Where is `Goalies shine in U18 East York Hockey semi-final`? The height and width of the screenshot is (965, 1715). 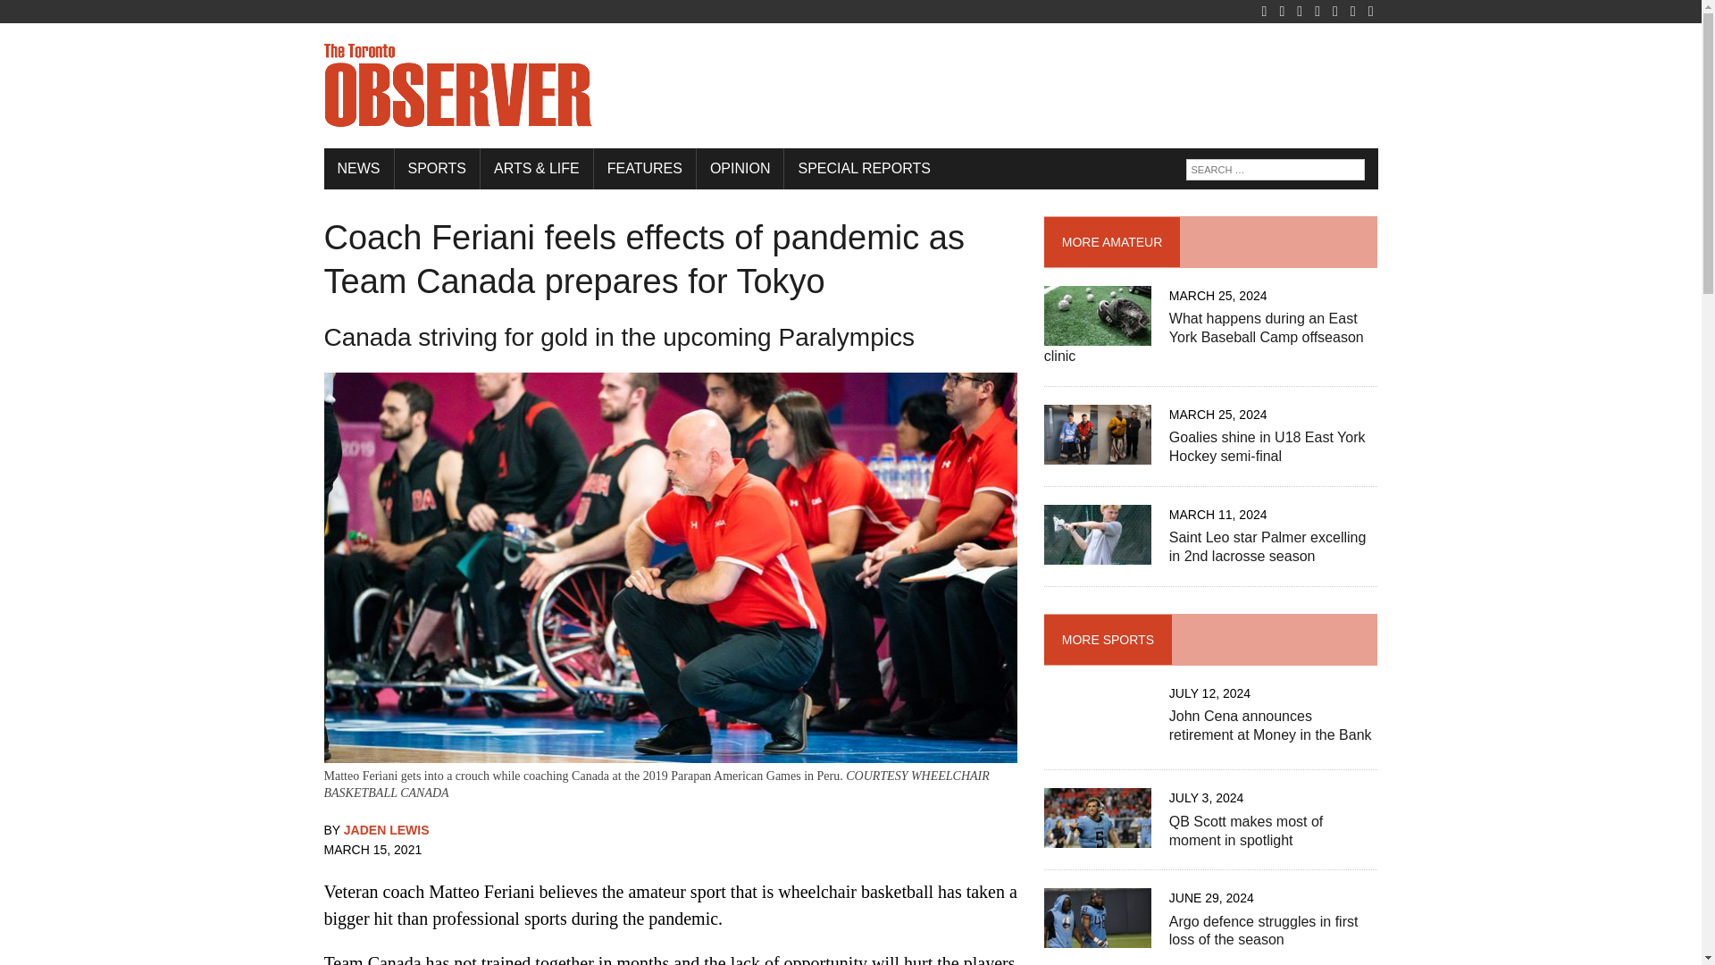 Goalies shine in U18 East York Hockey semi-final is located at coordinates (1097, 452).